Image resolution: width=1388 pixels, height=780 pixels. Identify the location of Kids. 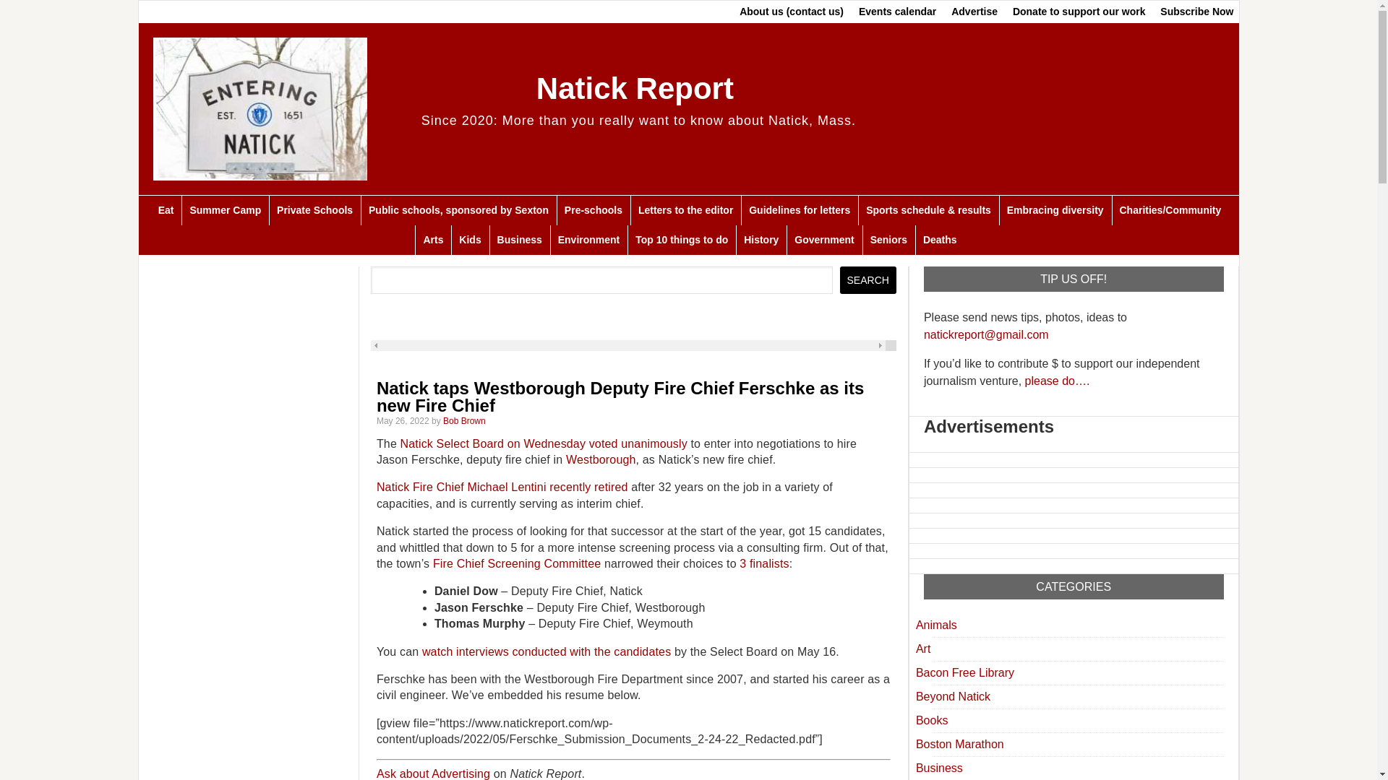
(470, 240).